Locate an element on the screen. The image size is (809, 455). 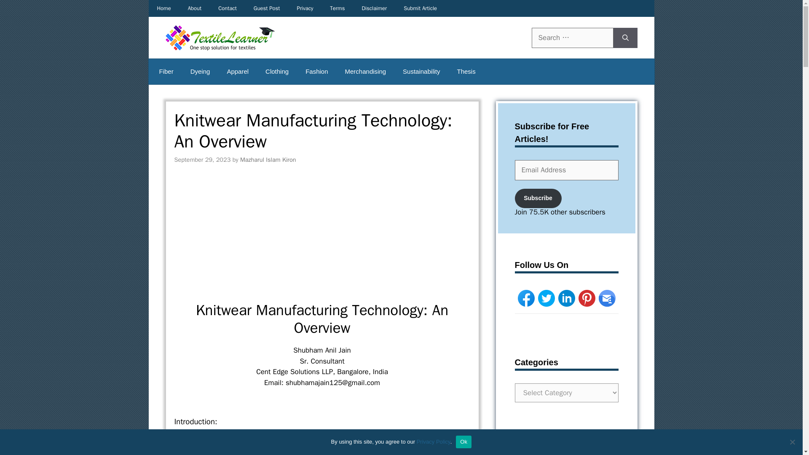
Submit Article is located at coordinates (421, 8).